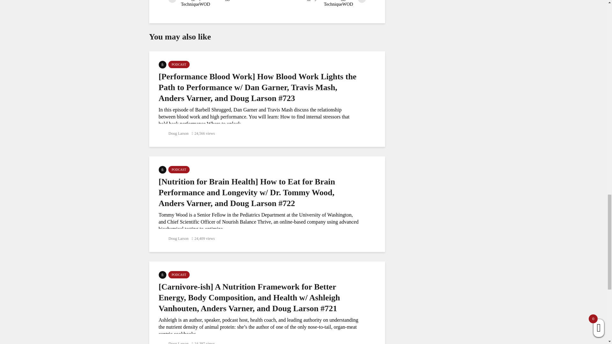 This screenshot has width=612, height=344. Describe the element at coordinates (179, 64) in the screenshot. I see `PODCAST` at that location.